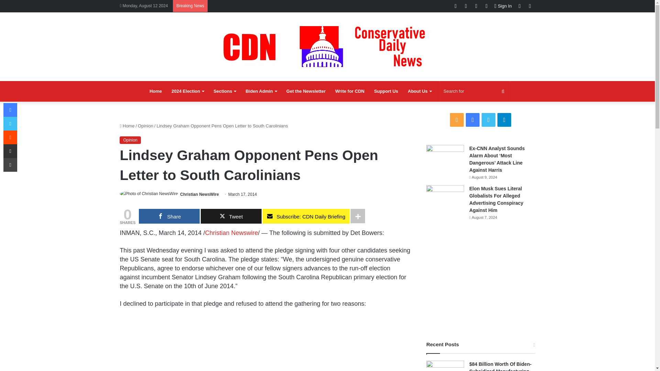 The image size is (660, 371). Describe the element at coordinates (386, 91) in the screenshot. I see `Support CDN With a Small Donation` at that location.